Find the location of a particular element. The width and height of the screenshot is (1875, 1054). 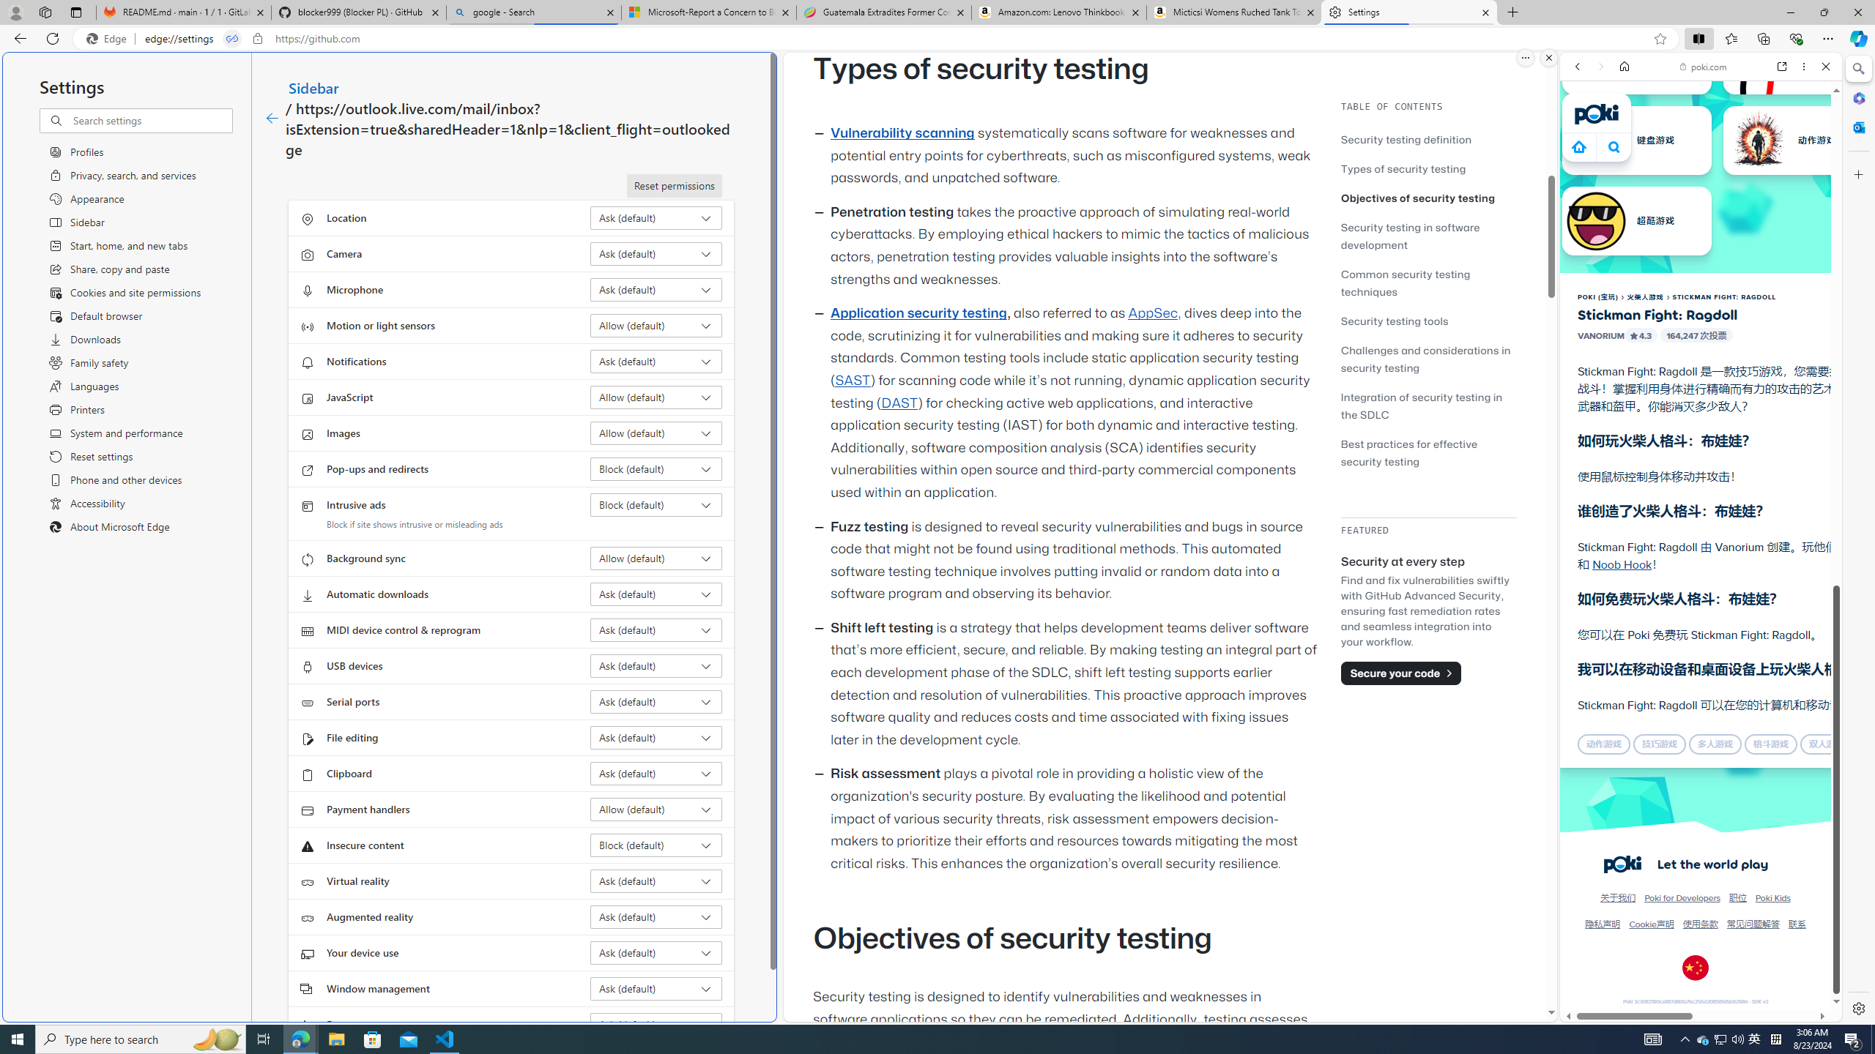

Shooting Games is located at coordinates (1701, 379).